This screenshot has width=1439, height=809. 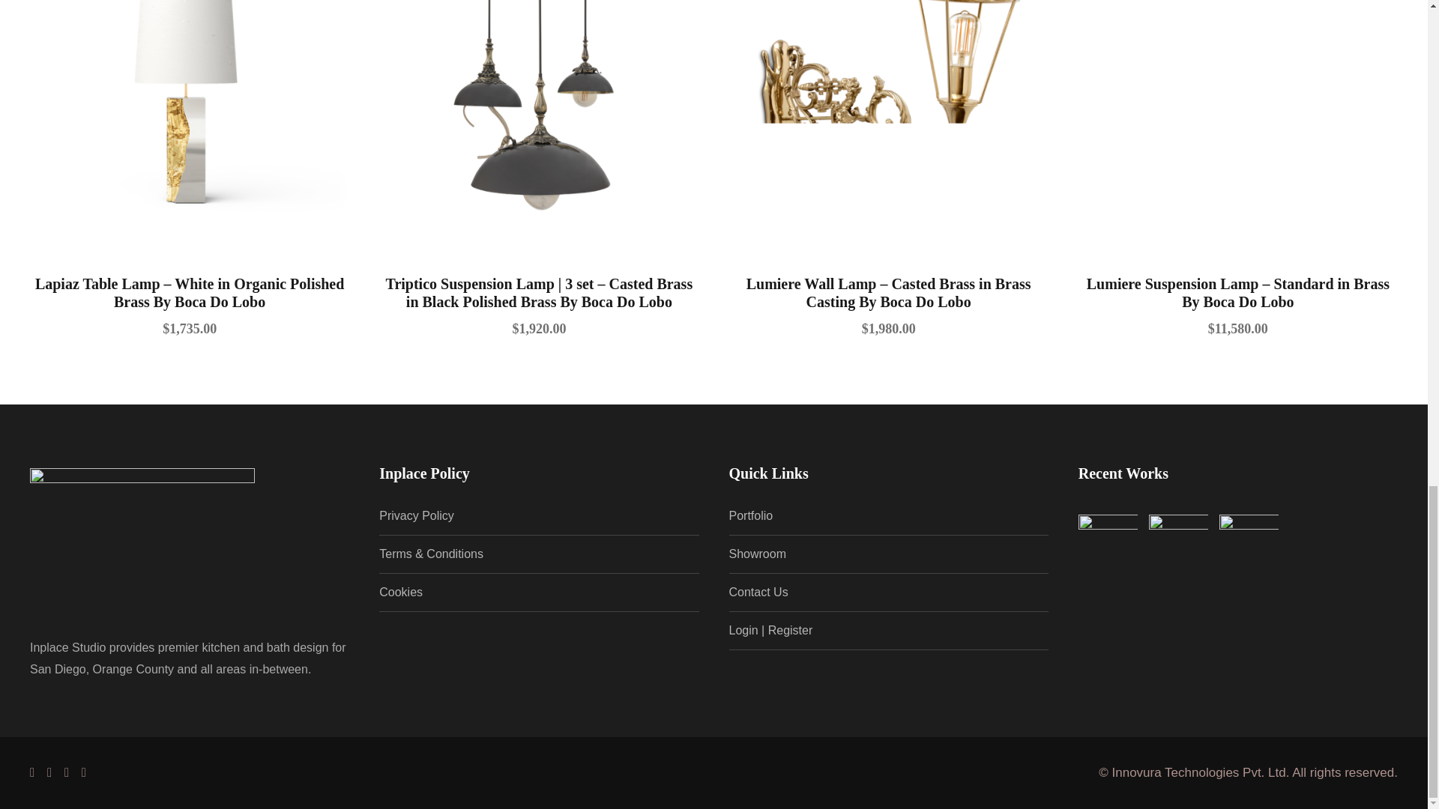 What do you see at coordinates (190, 123) in the screenshot?
I see `lapiaz-table-lamp-01-zoom-boca-do-lobo.png` at bounding box center [190, 123].